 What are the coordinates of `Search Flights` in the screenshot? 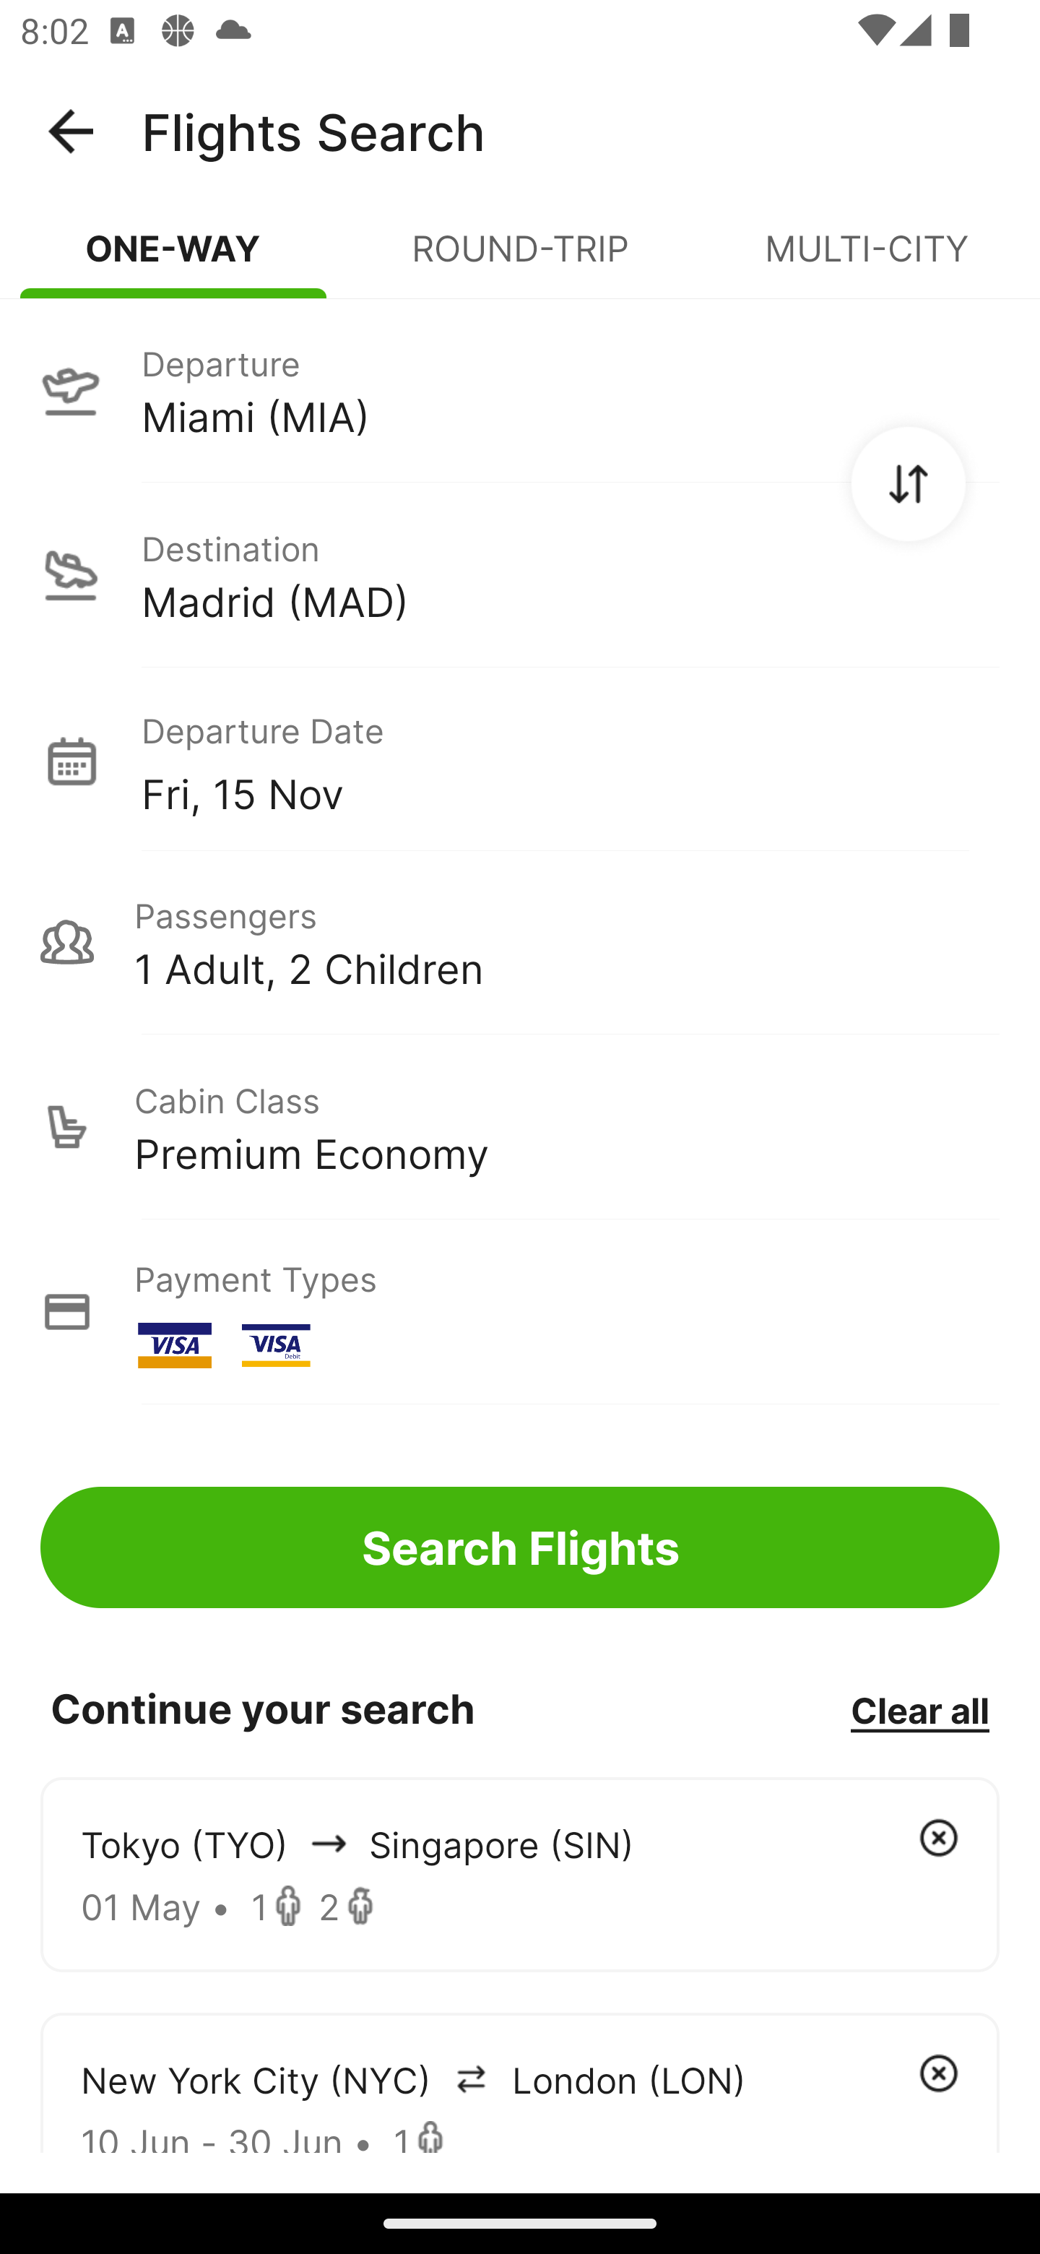 It's located at (520, 1547).